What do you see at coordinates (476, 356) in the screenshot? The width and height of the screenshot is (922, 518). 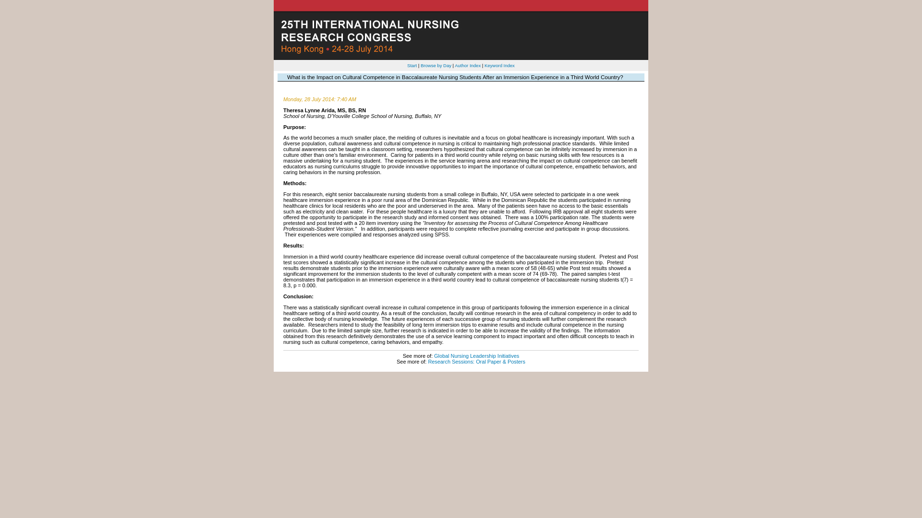 I see `Global Nursing Leadership Initiatives` at bounding box center [476, 356].